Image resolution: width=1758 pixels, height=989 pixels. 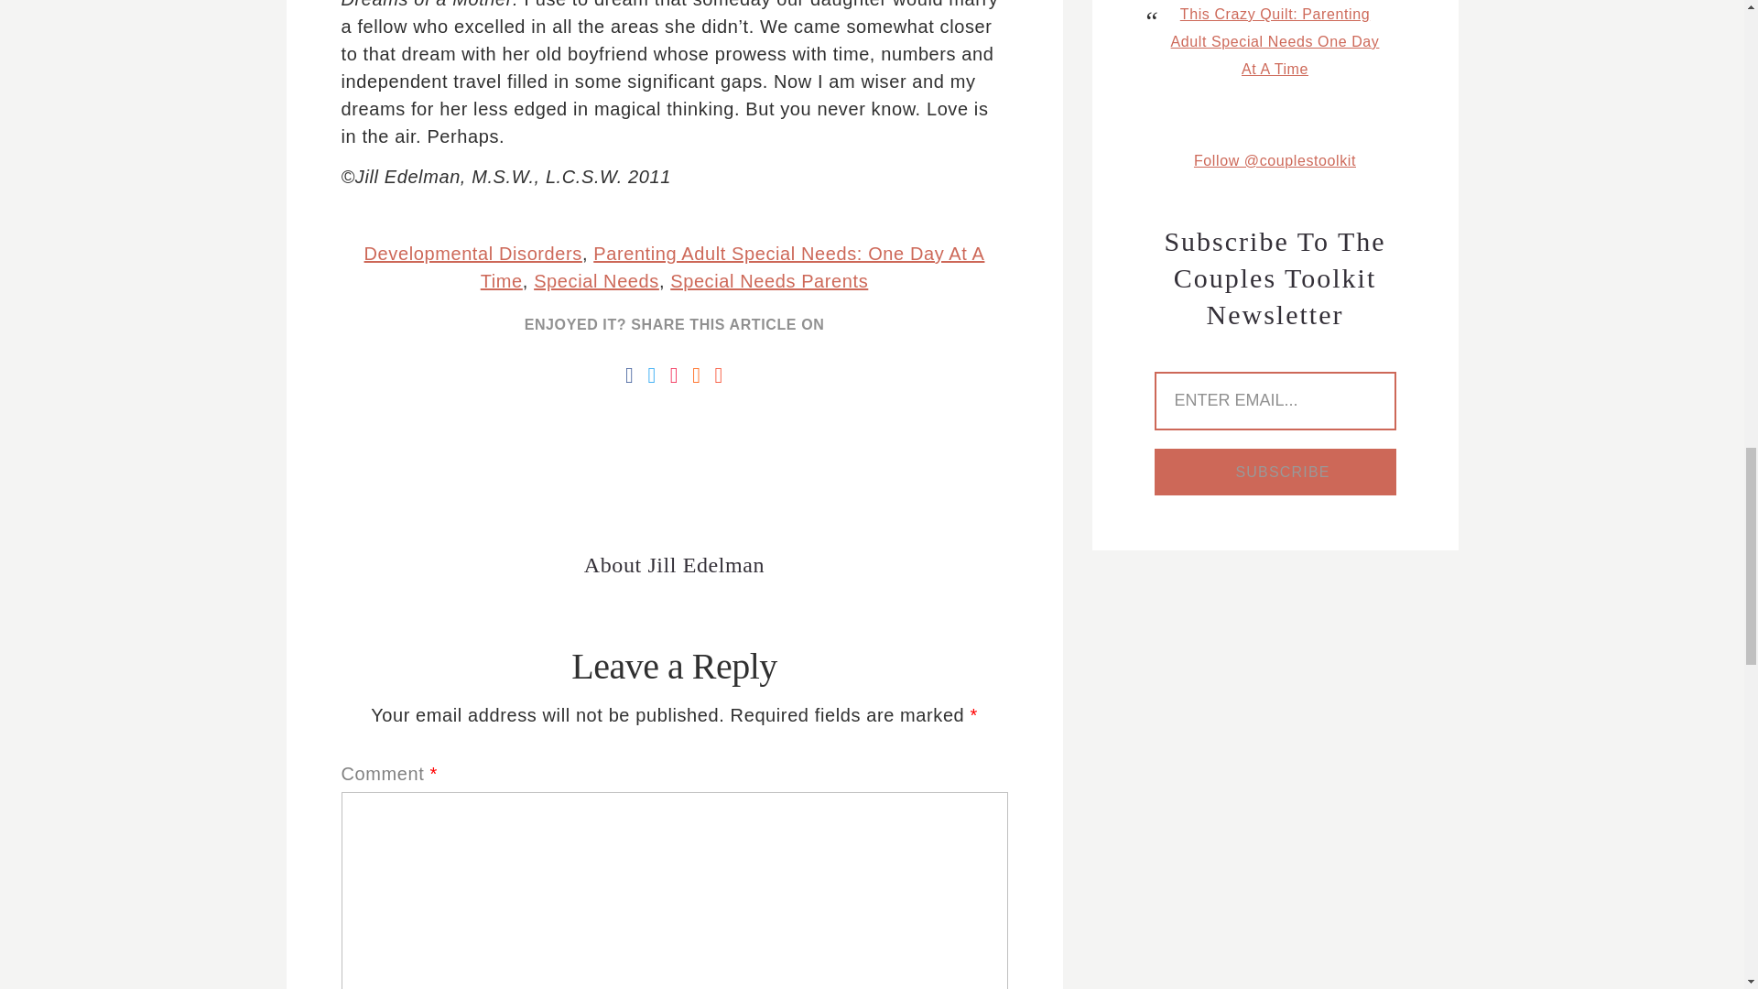 What do you see at coordinates (1275, 473) in the screenshot?
I see `Subscribe` at bounding box center [1275, 473].